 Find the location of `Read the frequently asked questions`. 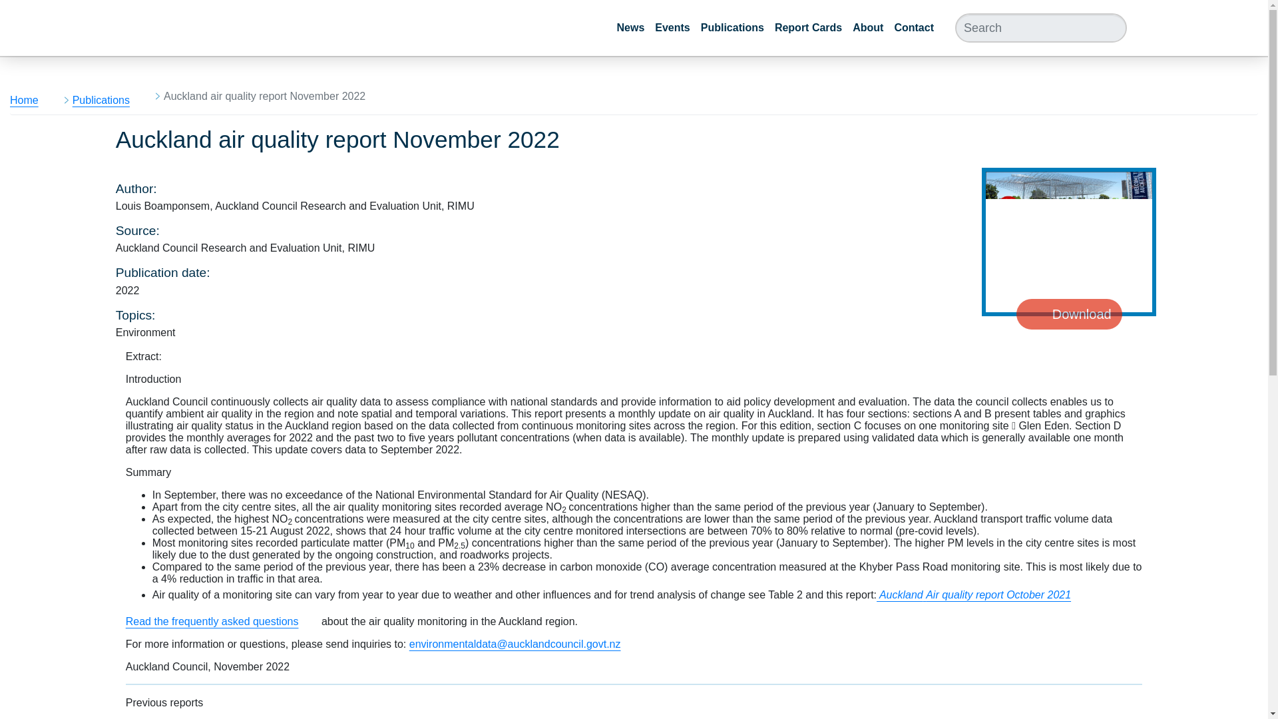

Read the frequently asked questions is located at coordinates (222, 620).